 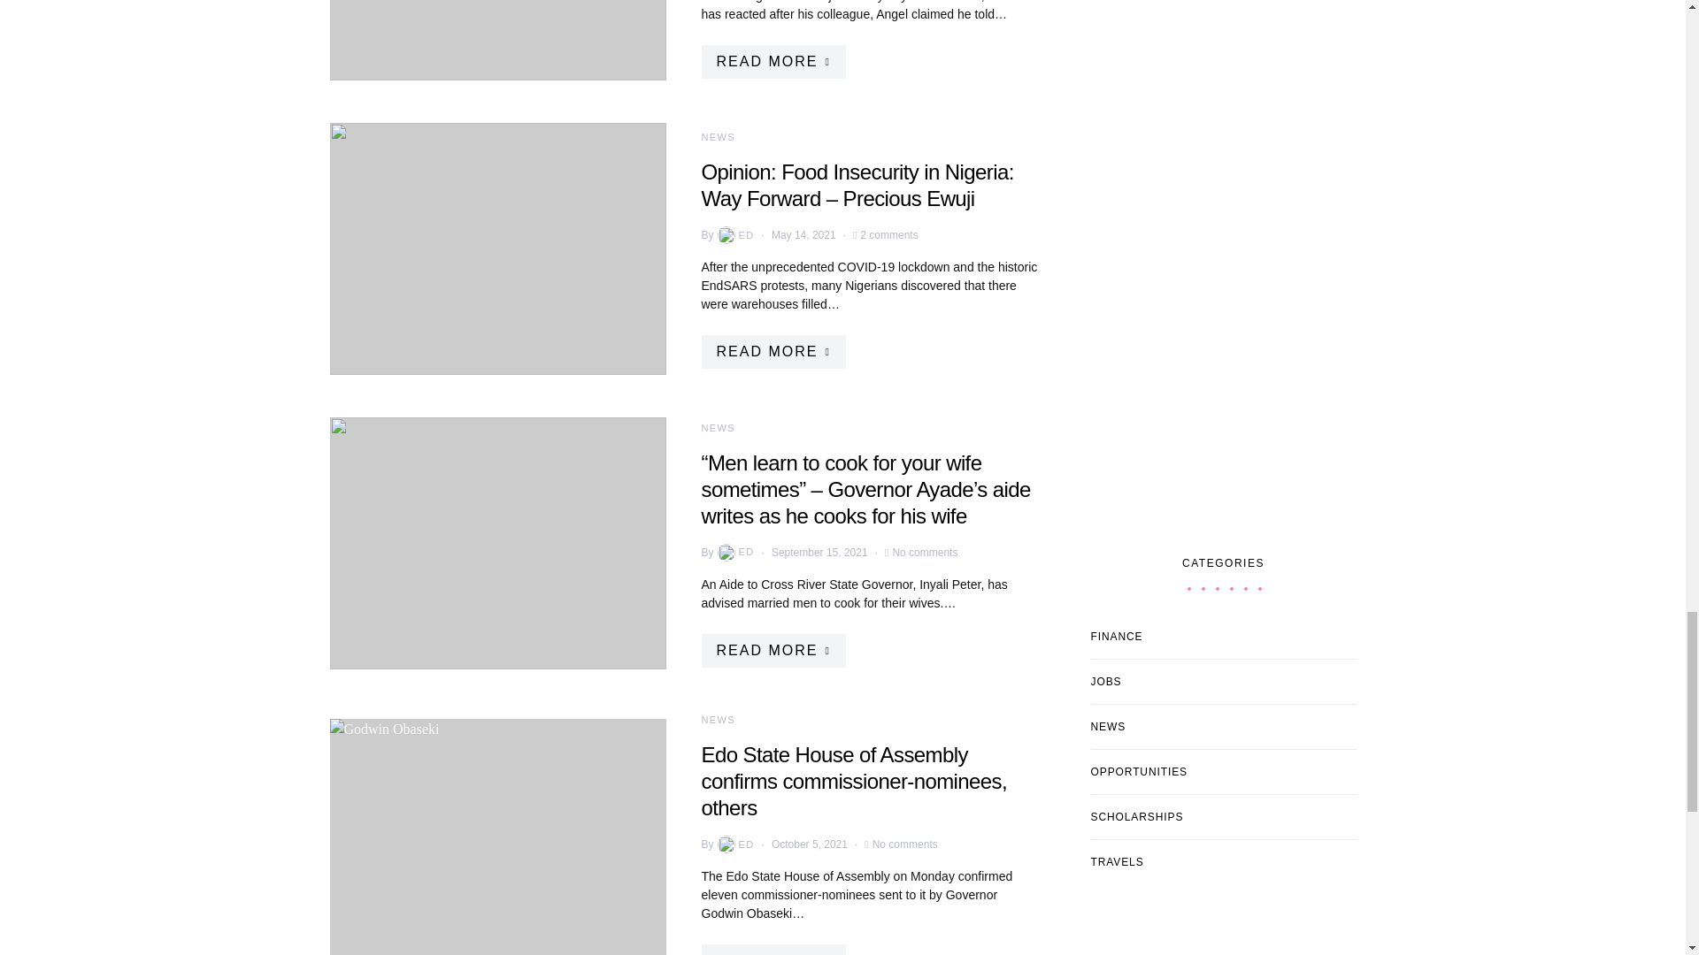 What do you see at coordinates (734, 235) in the screenshot?
I see `View all posts by ED` at bounding box center [734, 235].